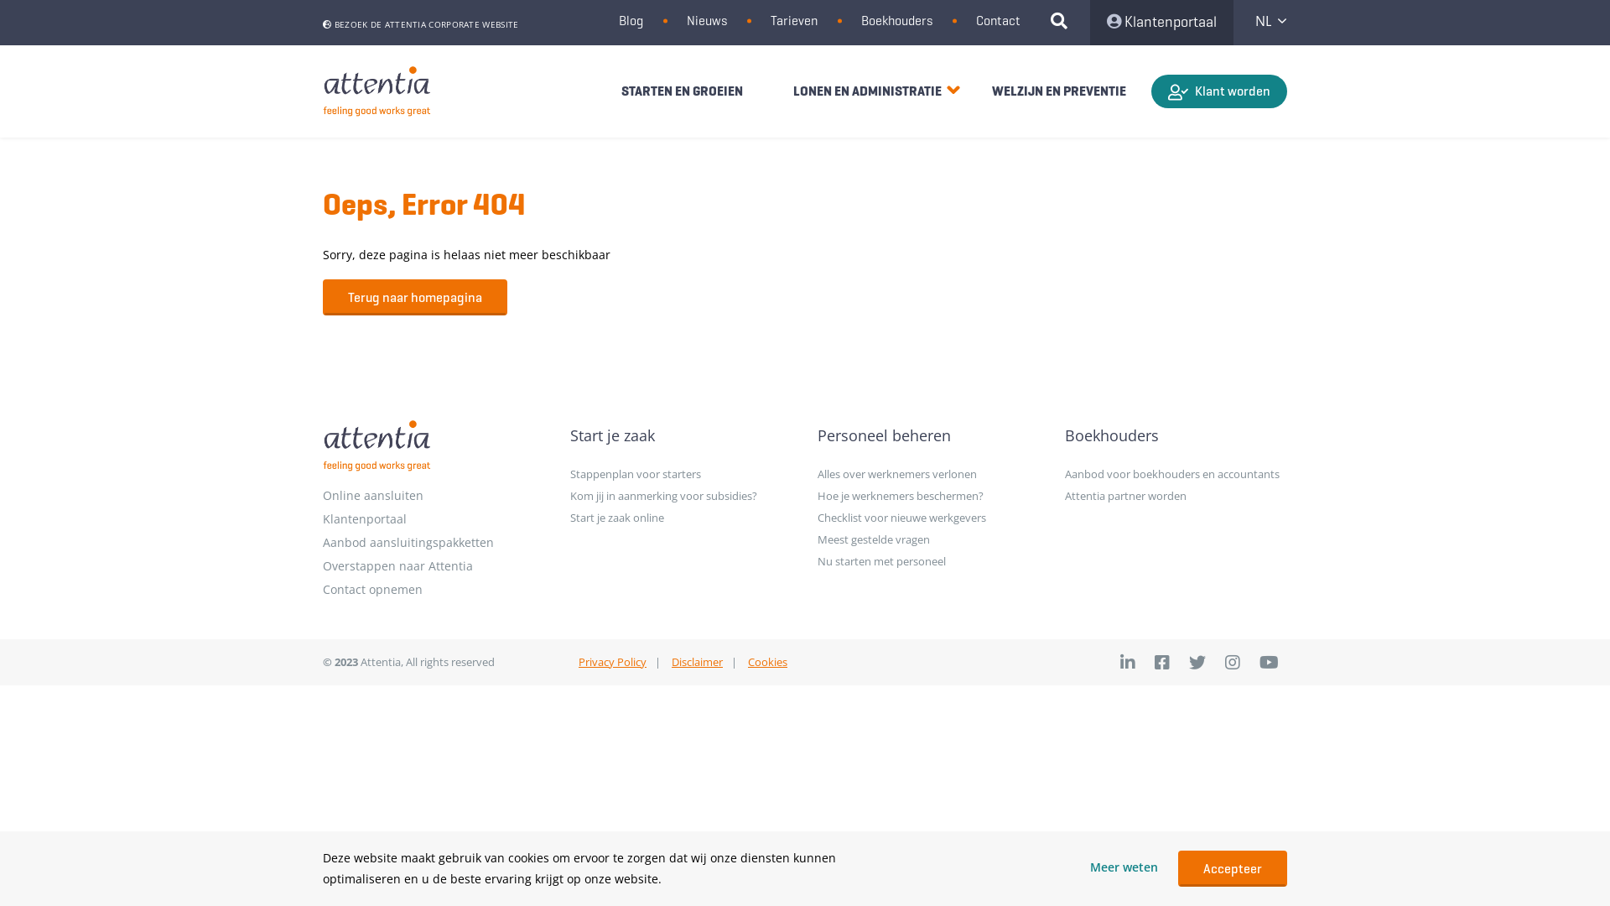 Image resolution: width=1610 pixels, height=906 pixels. What do you see at coordinates (683, 91) in the screenshot?
I see `STARTEN EN GROEIEN` at bounding box center [683, 91].